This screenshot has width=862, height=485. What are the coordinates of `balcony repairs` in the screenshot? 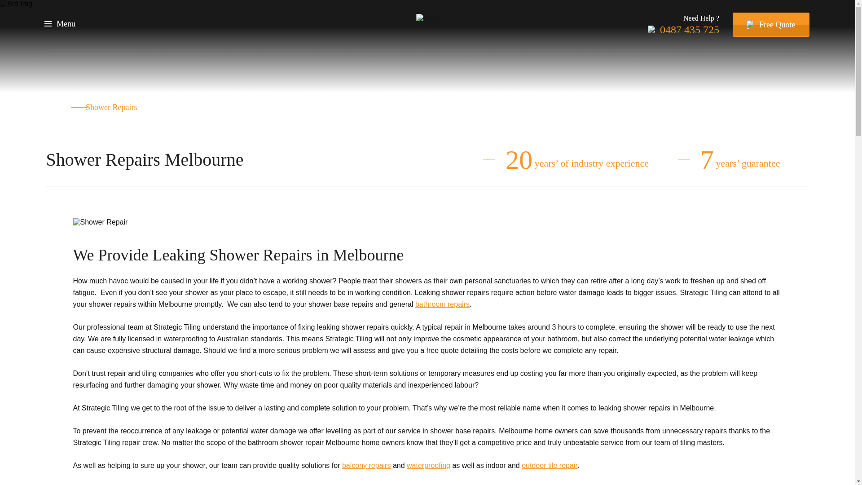 It's located at (366, 465).